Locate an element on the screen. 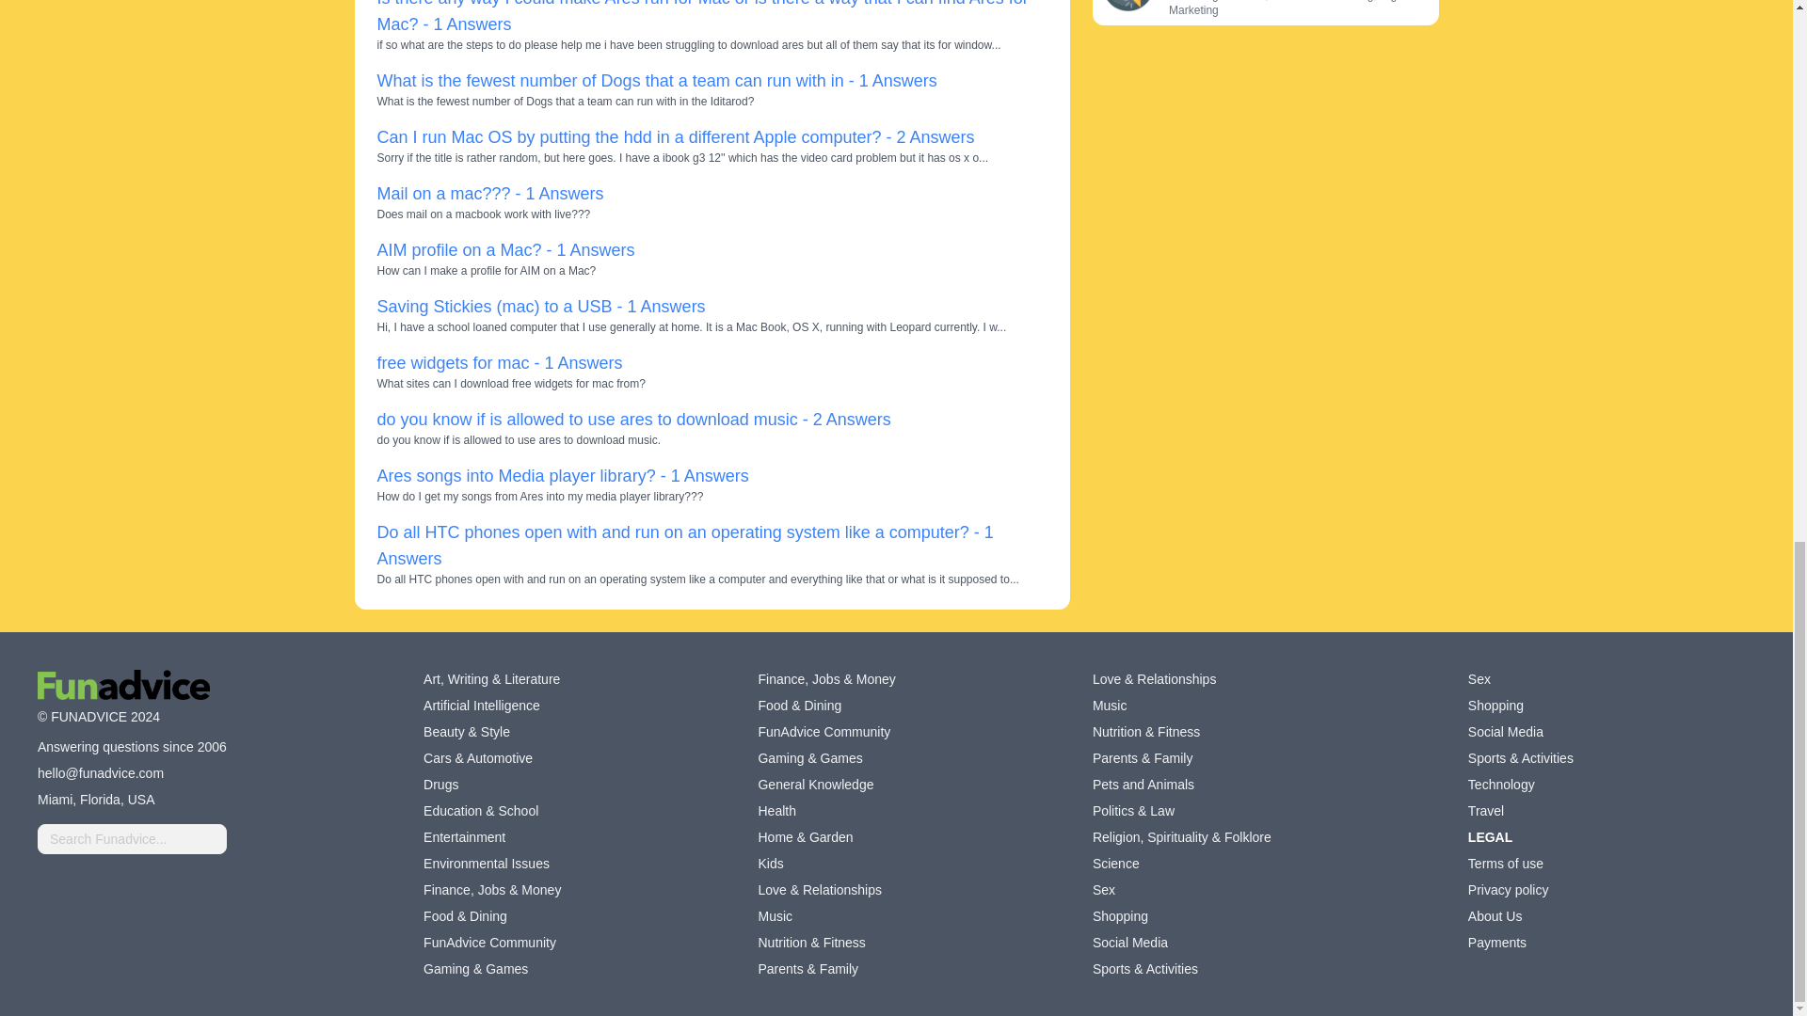 The height and width of the screenshot is (1016, 1807). Mail on a mac??? - 1 Answers is located at coordinates (489, 194).